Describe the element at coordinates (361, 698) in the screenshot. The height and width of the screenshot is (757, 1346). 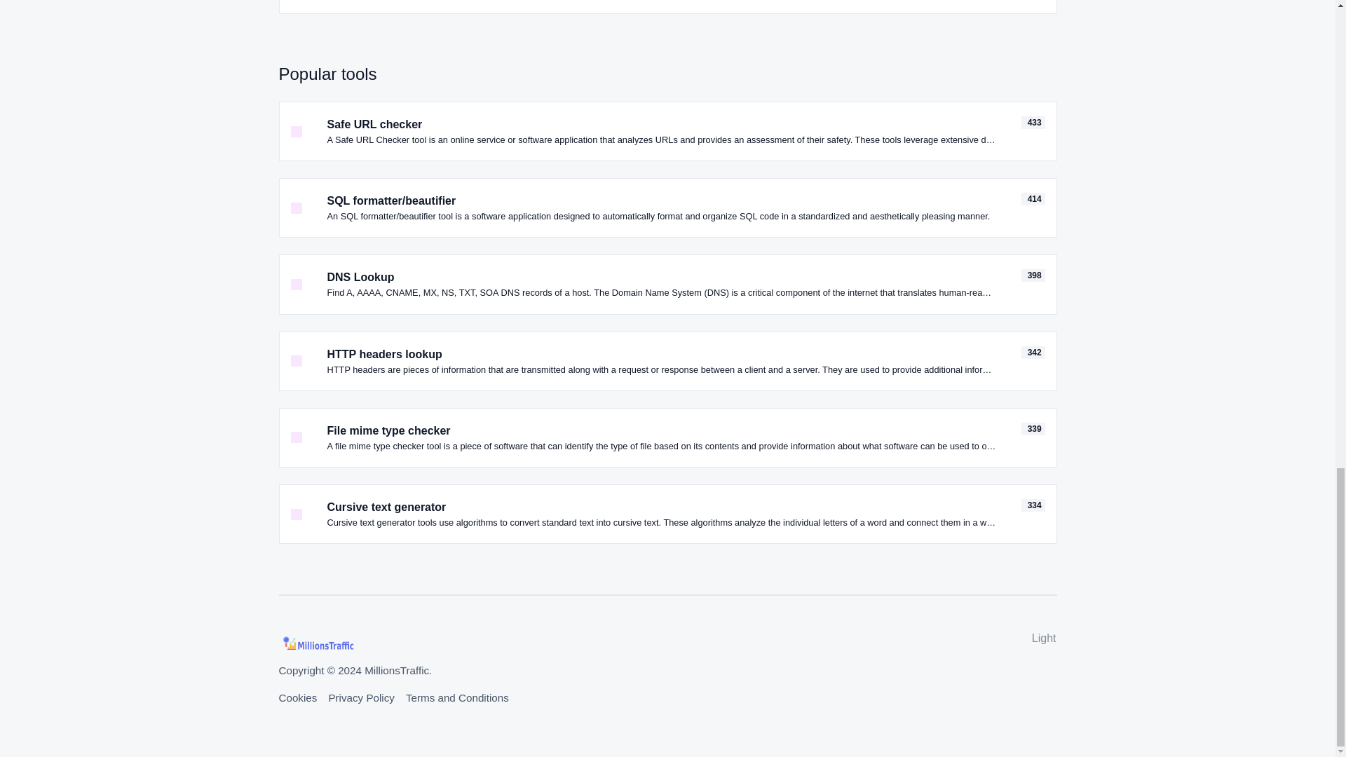
I see `Privacy Policy` at that location.